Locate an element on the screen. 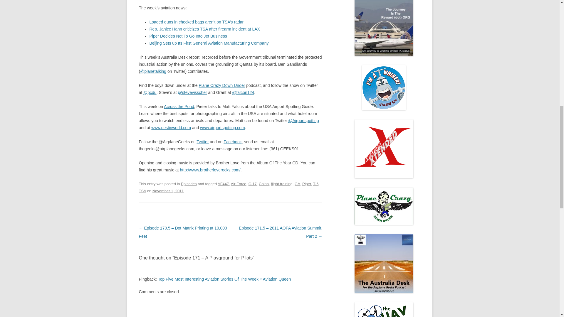  C-17 is located at coordinates (253, 184).